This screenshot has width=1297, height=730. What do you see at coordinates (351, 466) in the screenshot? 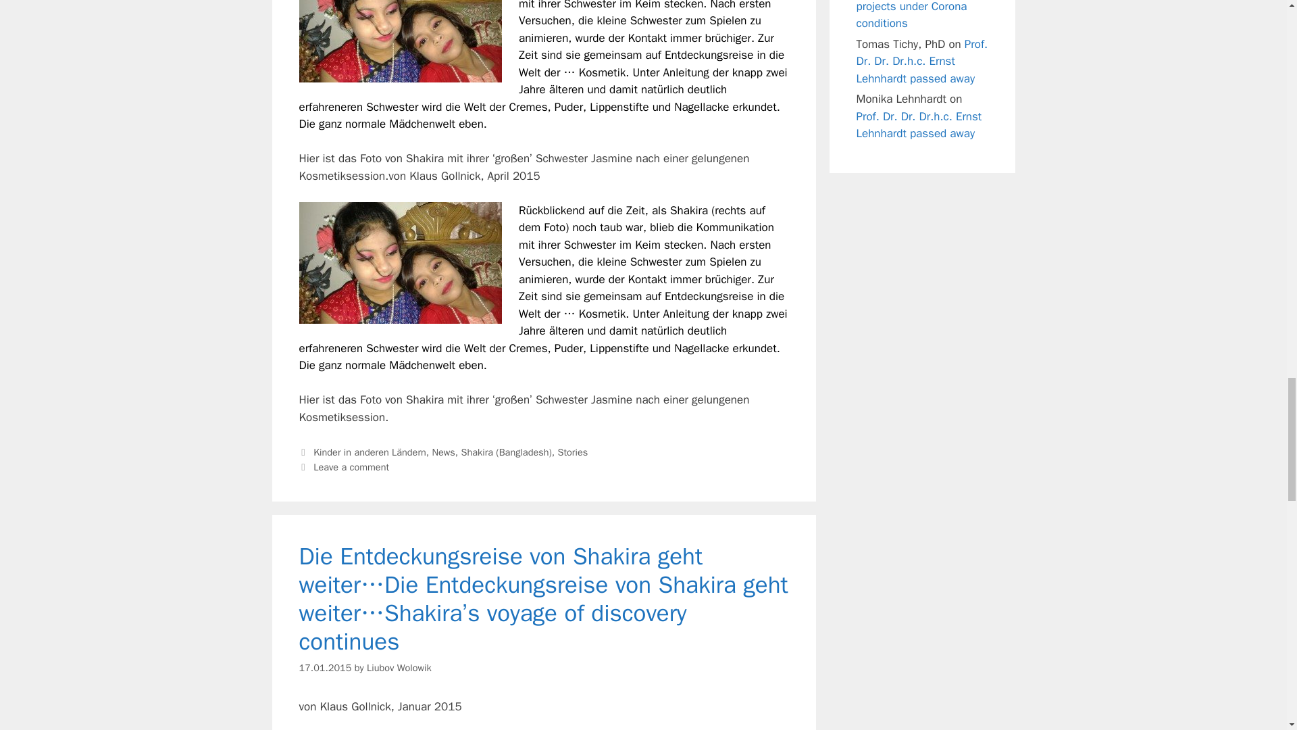
I see `Leave a comment` at bounding box center [351, 466].